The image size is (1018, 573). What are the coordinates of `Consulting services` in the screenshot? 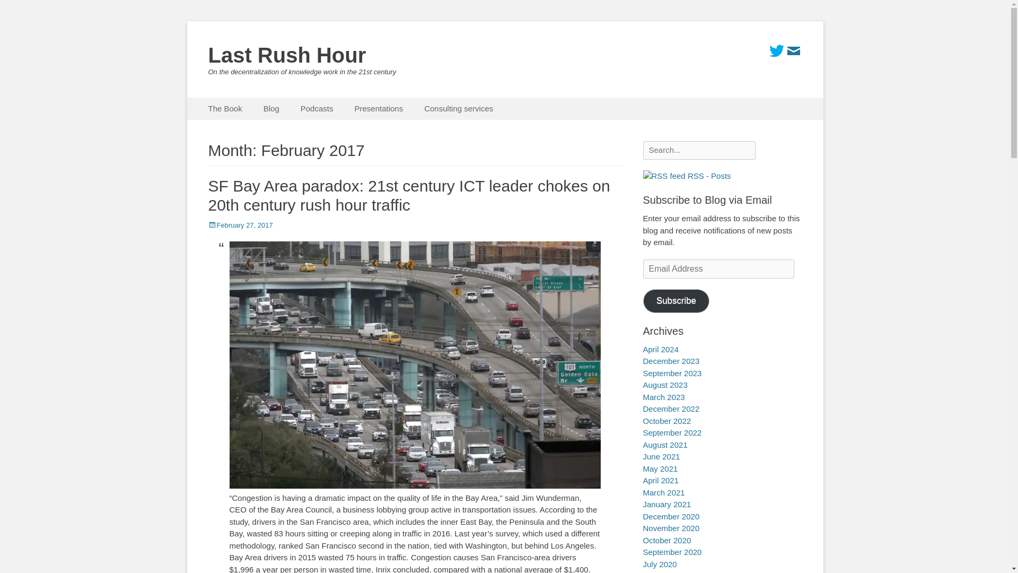 It's located at (458, 108).